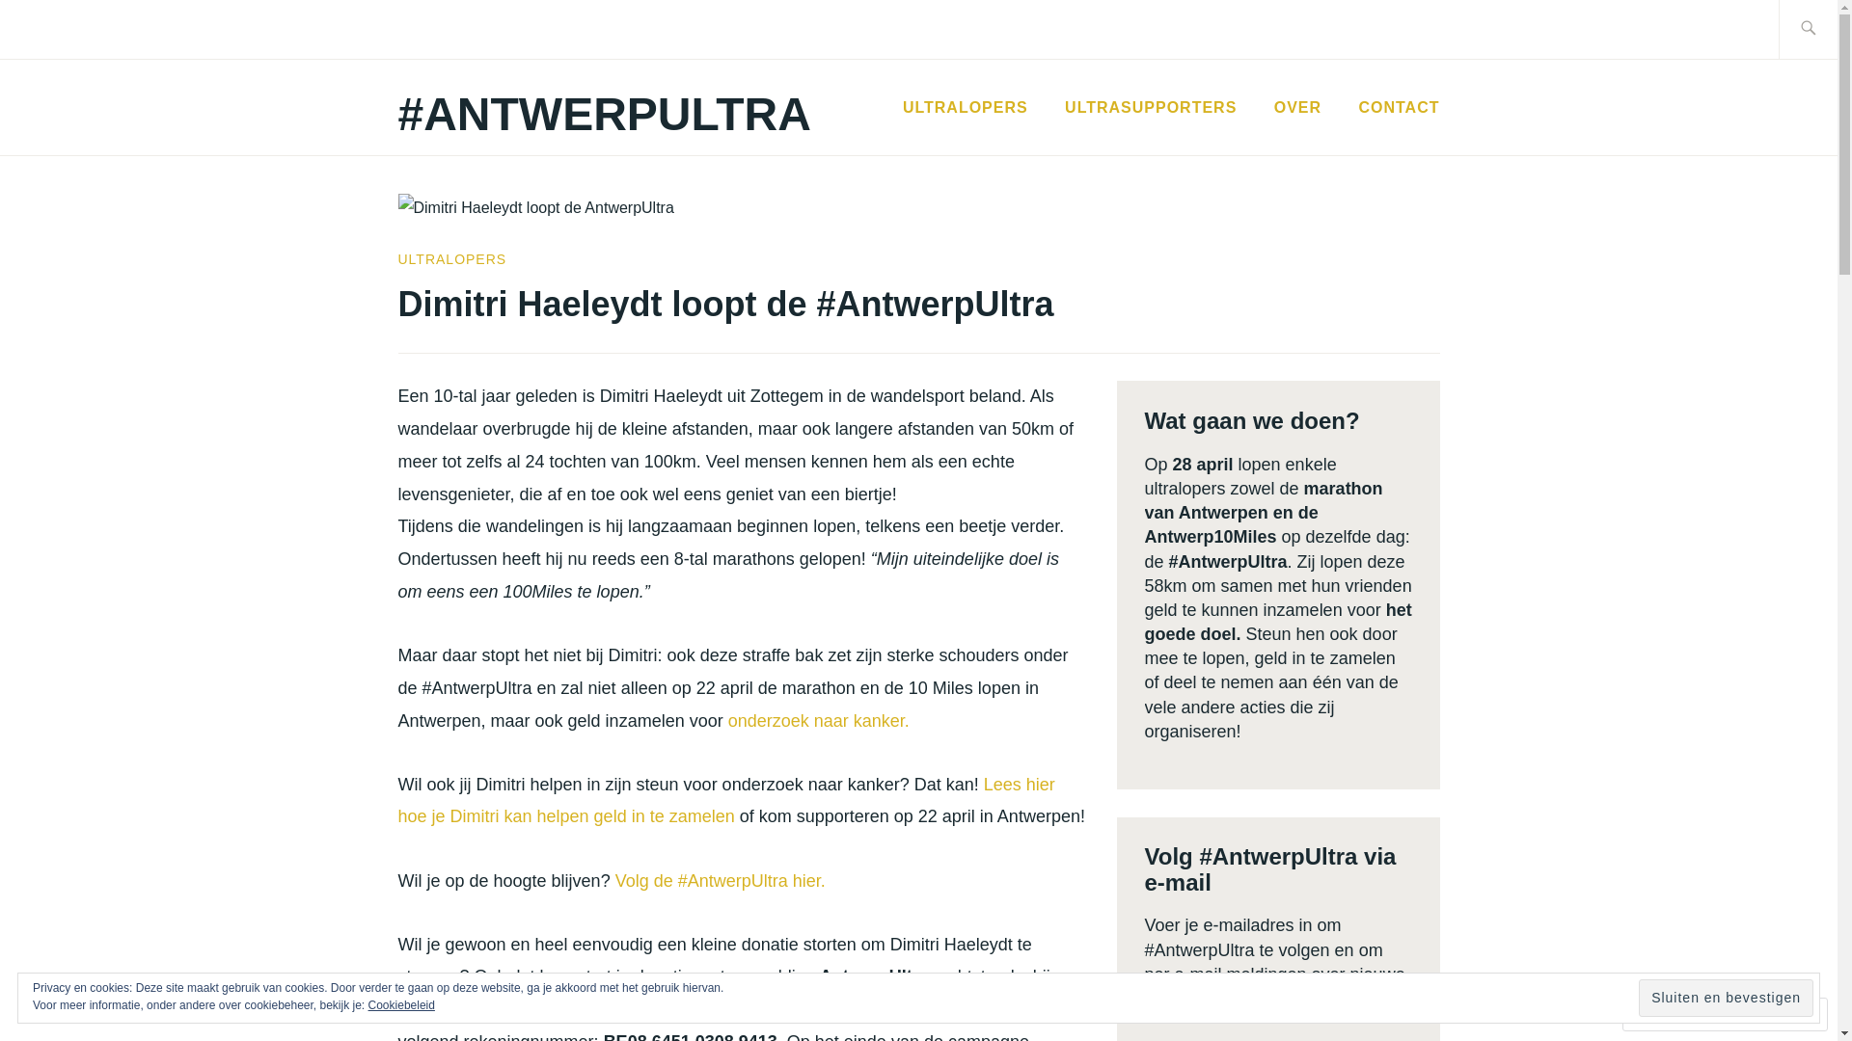 The height and width of the screenshot is (1041, 1852). Describe the element at coordinates (1754, 1014) in the screenshot. I see `Volg` at that location.